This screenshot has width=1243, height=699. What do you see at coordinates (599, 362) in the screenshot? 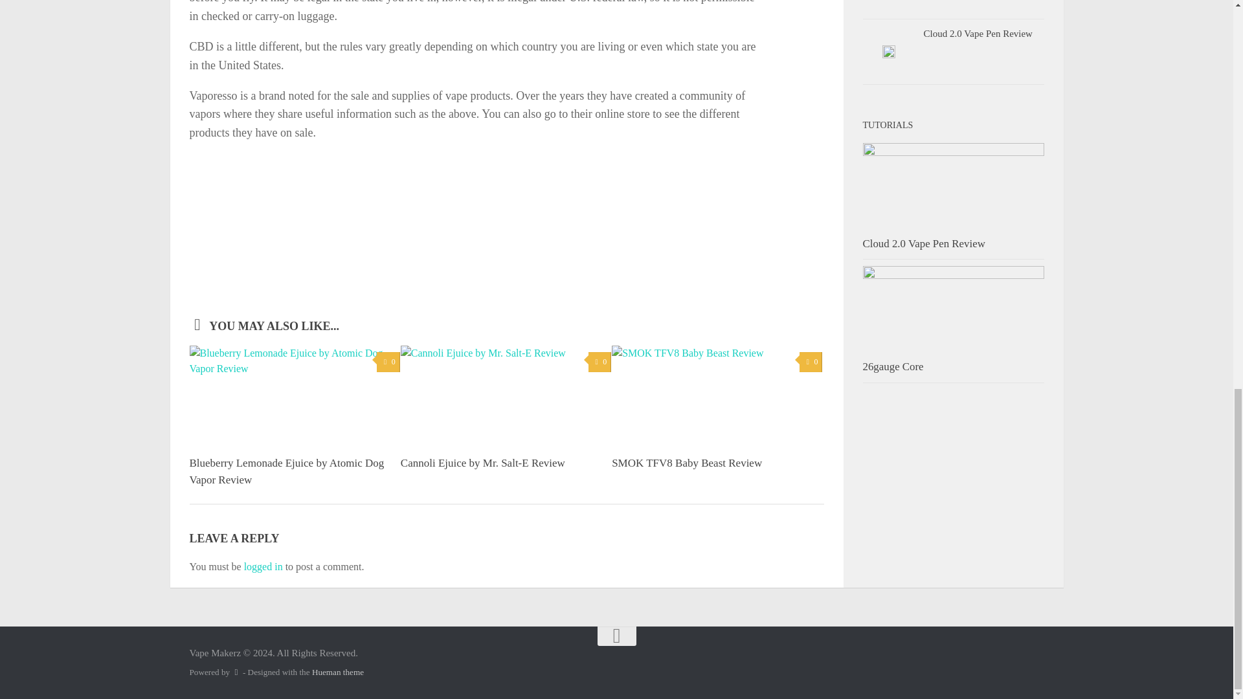
I see `0` at bounding box center [599, 362].